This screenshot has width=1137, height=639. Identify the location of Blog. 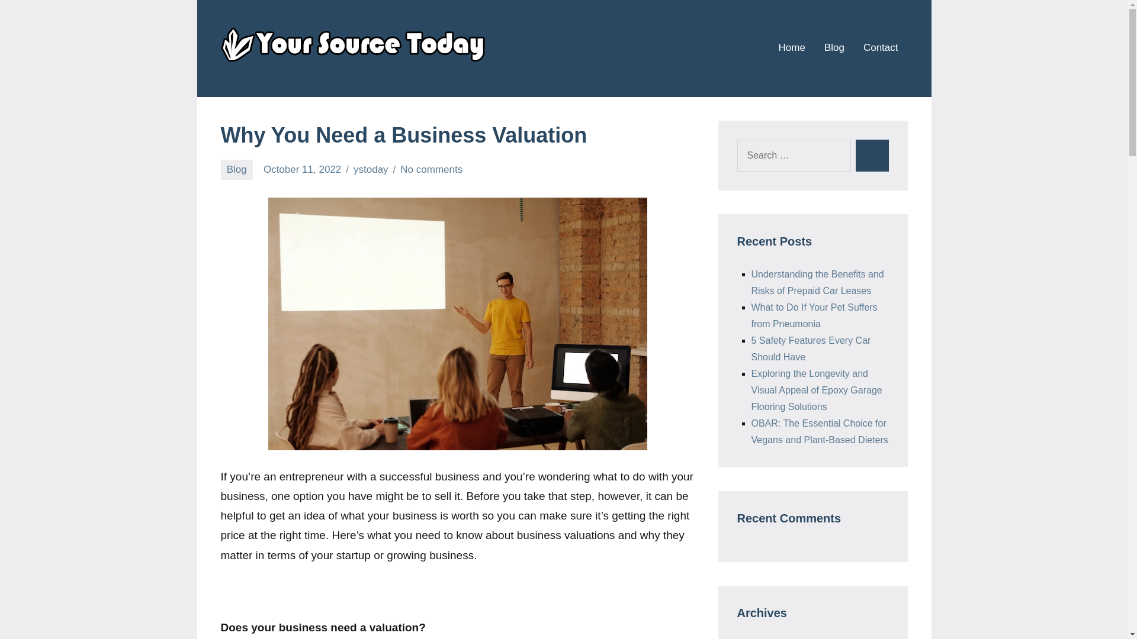
(834, 48).